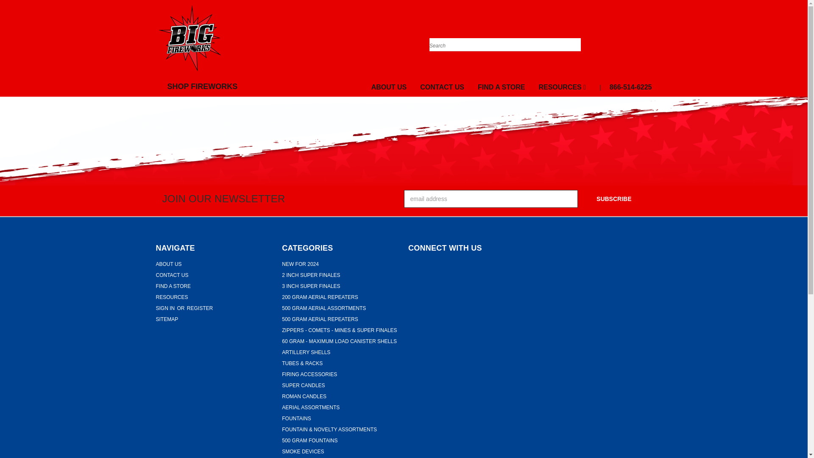  Describe the element at coordinates (190, 38) in the screenshot. I see `Big Fireworks` at that location.